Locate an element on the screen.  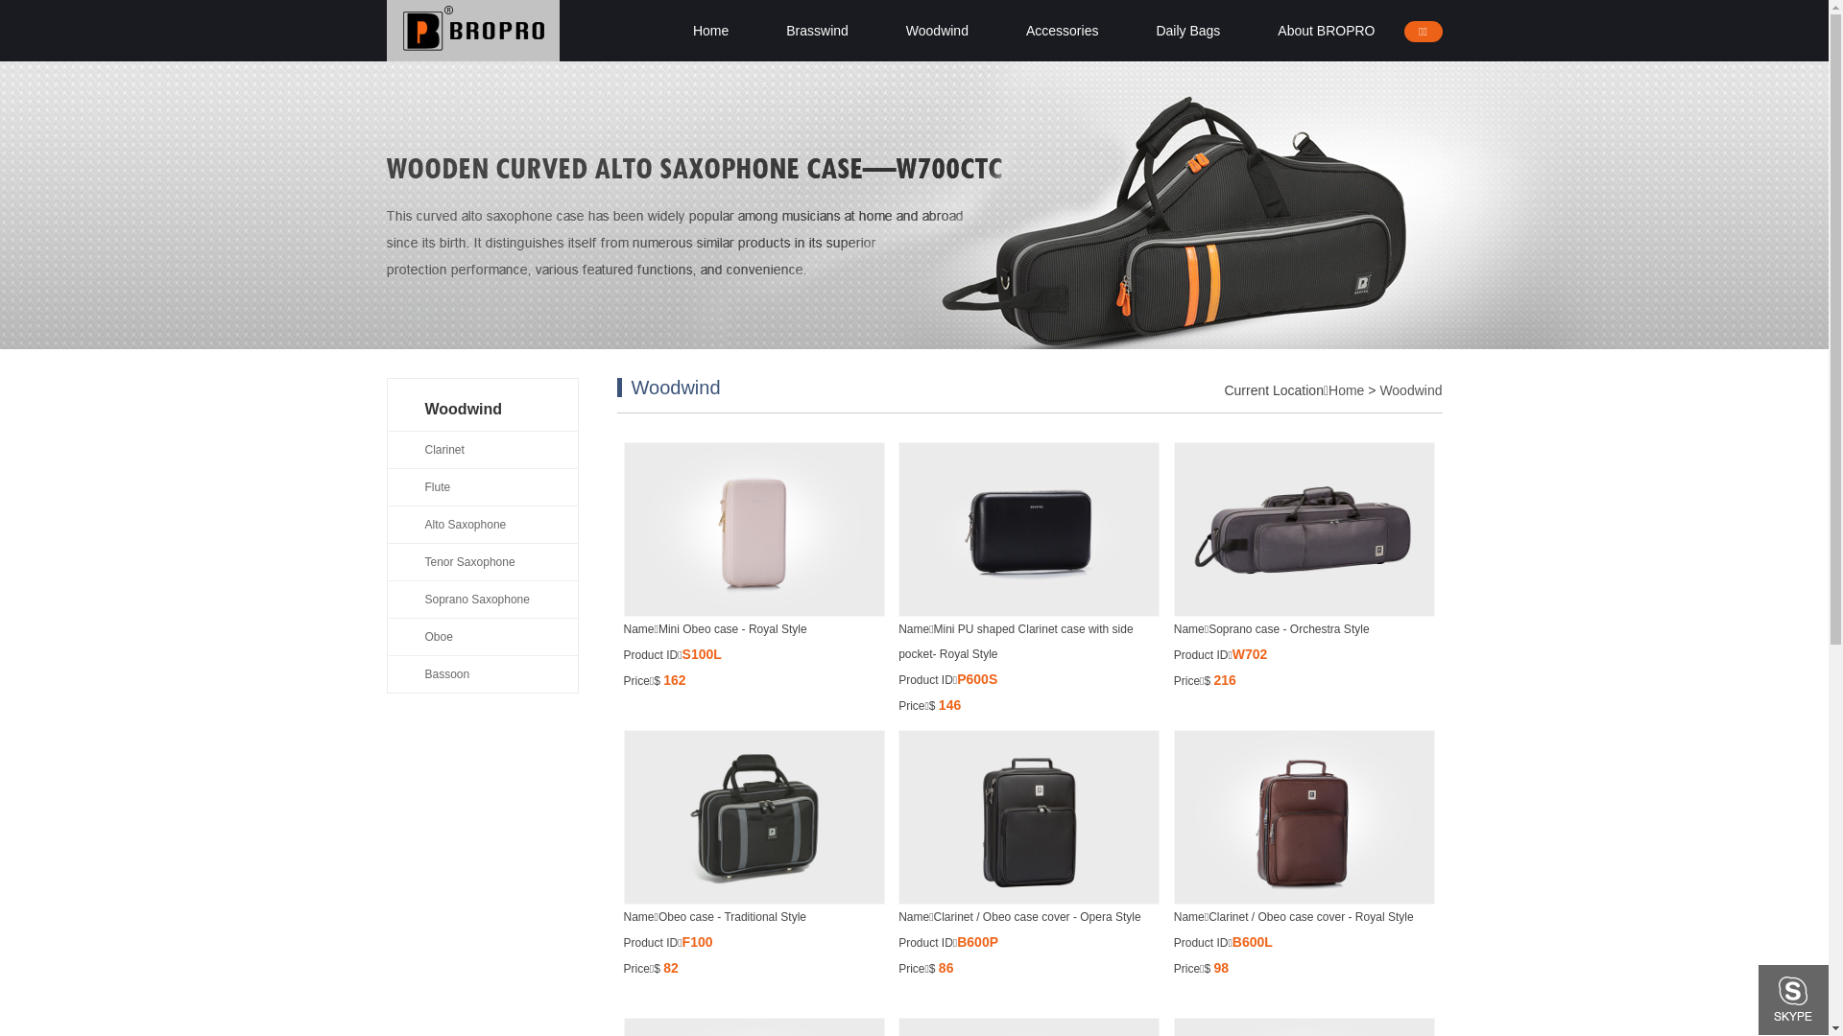
Mini Obeo case - Royal Style is located at coordinates (754, 530).